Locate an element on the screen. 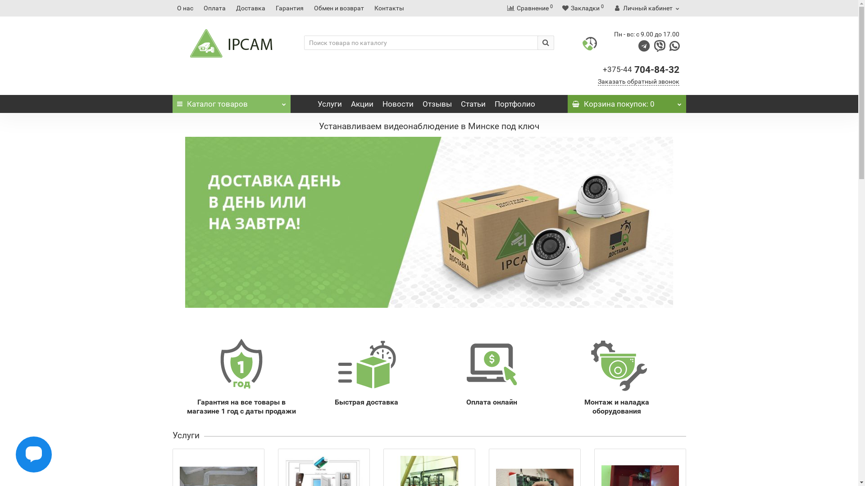  704-84-32 is located at coordinates (657, 70).